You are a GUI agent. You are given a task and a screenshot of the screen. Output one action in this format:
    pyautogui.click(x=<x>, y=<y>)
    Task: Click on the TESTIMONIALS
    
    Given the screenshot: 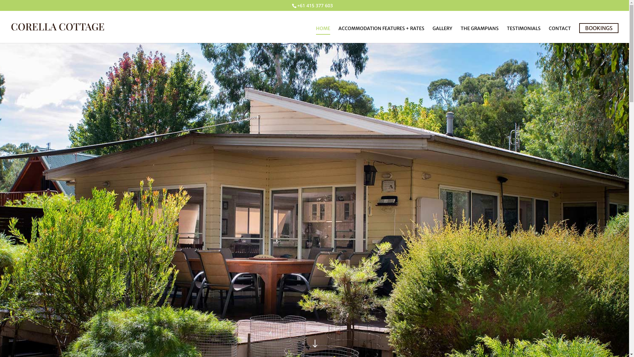 What is the action you would take?
    pyautogui.click(x=524, y=34)
    